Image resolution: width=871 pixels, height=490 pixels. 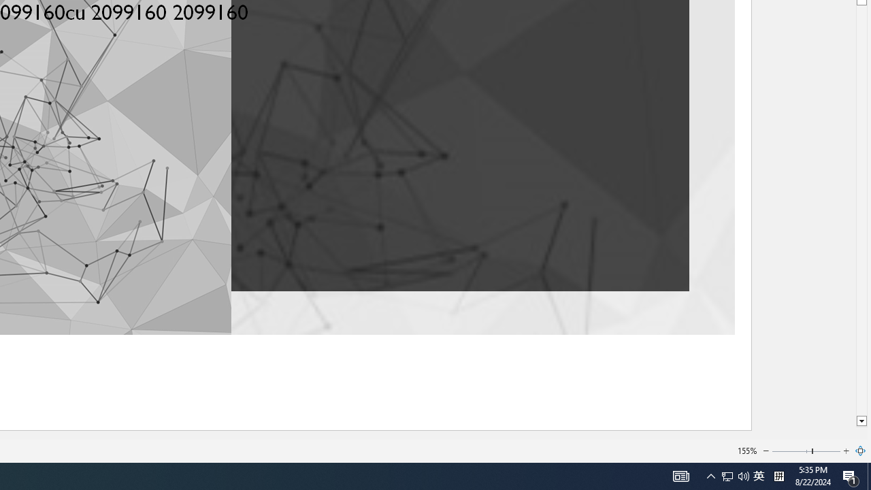 I want to click on Page left, so click(x=791, y=451).